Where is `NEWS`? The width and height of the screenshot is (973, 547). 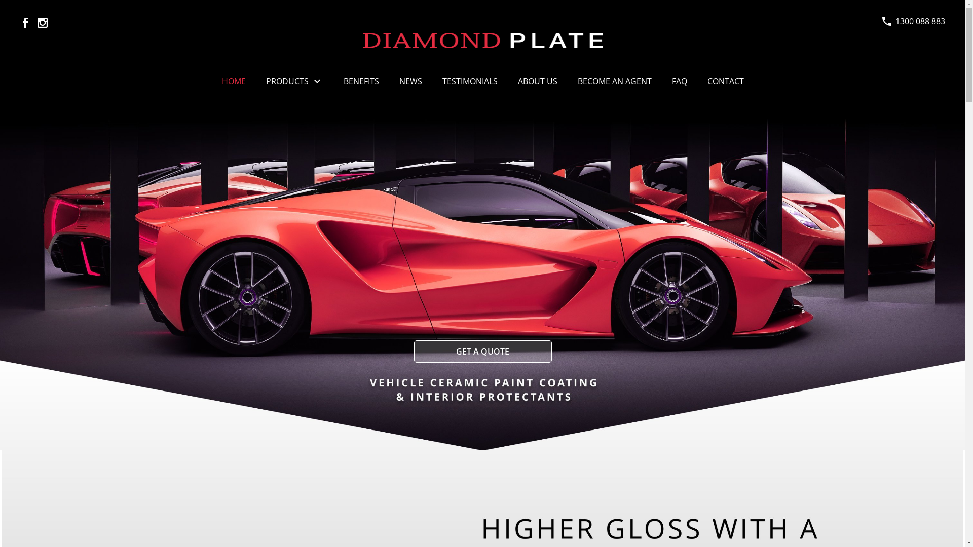 NEWS is located at coordinates (410, 81).